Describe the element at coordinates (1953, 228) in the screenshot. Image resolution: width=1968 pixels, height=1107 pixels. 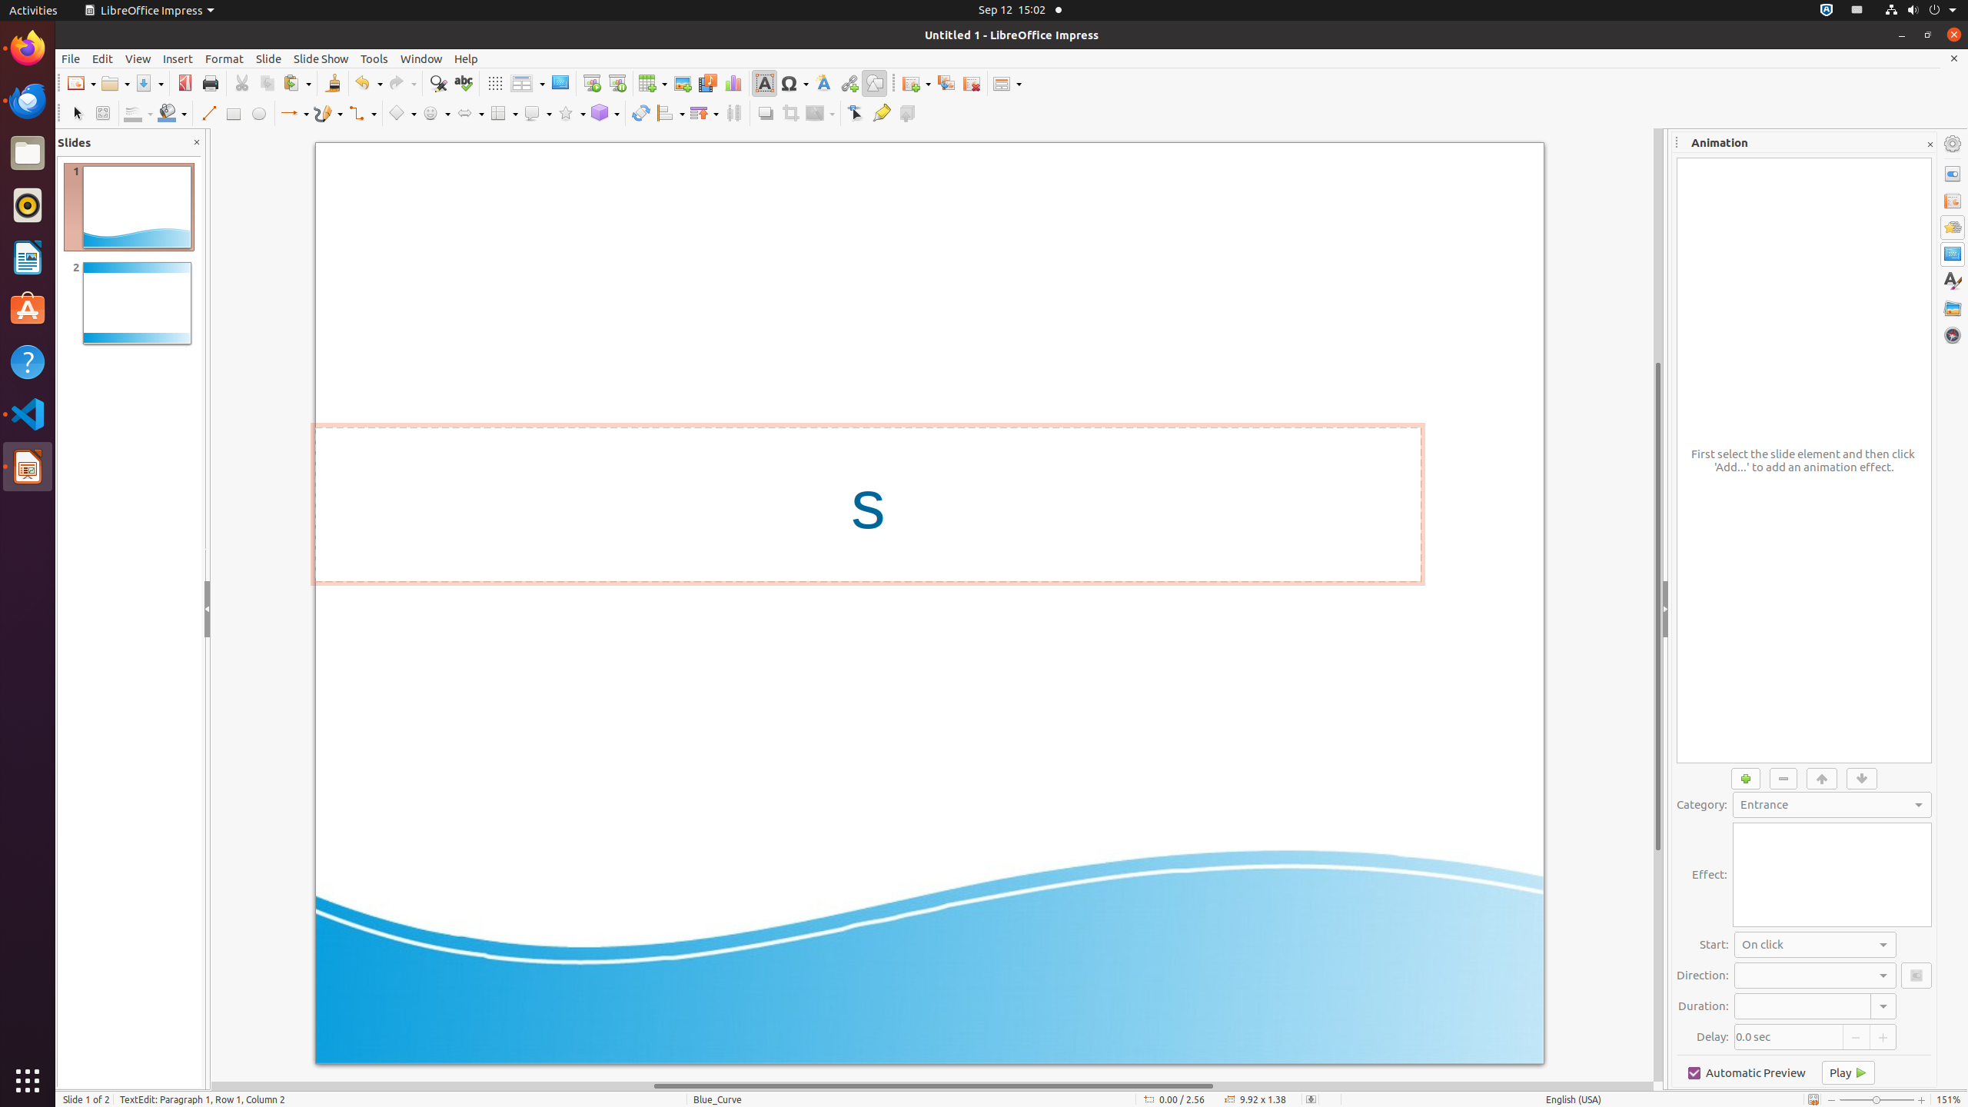
I see `Animation` at that location.